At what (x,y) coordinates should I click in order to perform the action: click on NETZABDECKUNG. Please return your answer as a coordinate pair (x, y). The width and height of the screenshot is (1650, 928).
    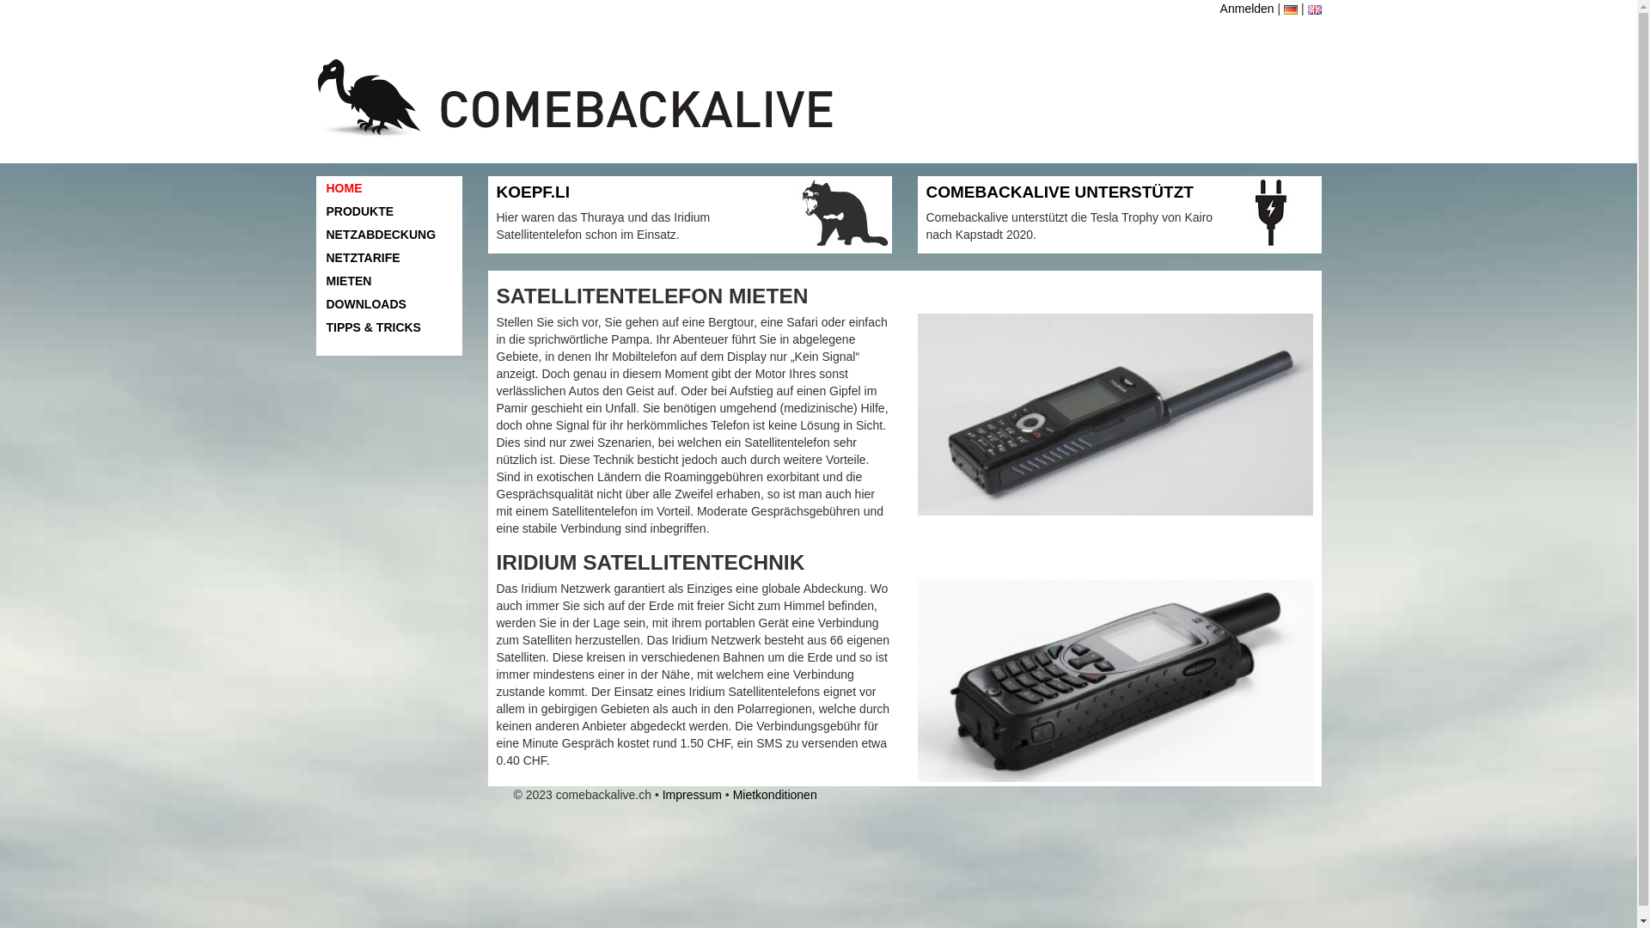
    Looking at the image, I should click on (389, 235).